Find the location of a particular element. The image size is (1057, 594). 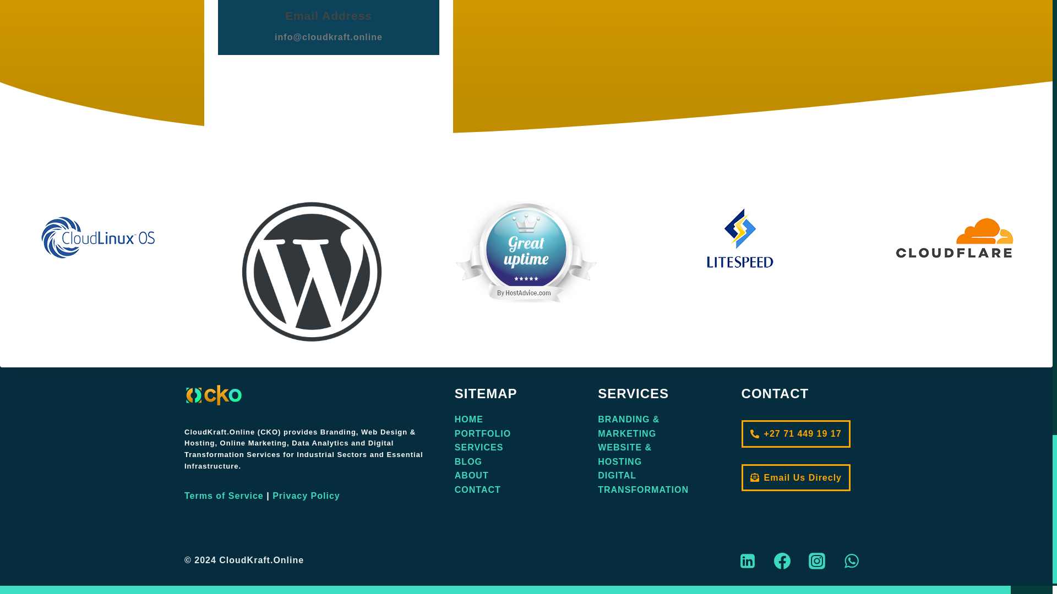

Email for Quote is located at coordinates (796, 477).